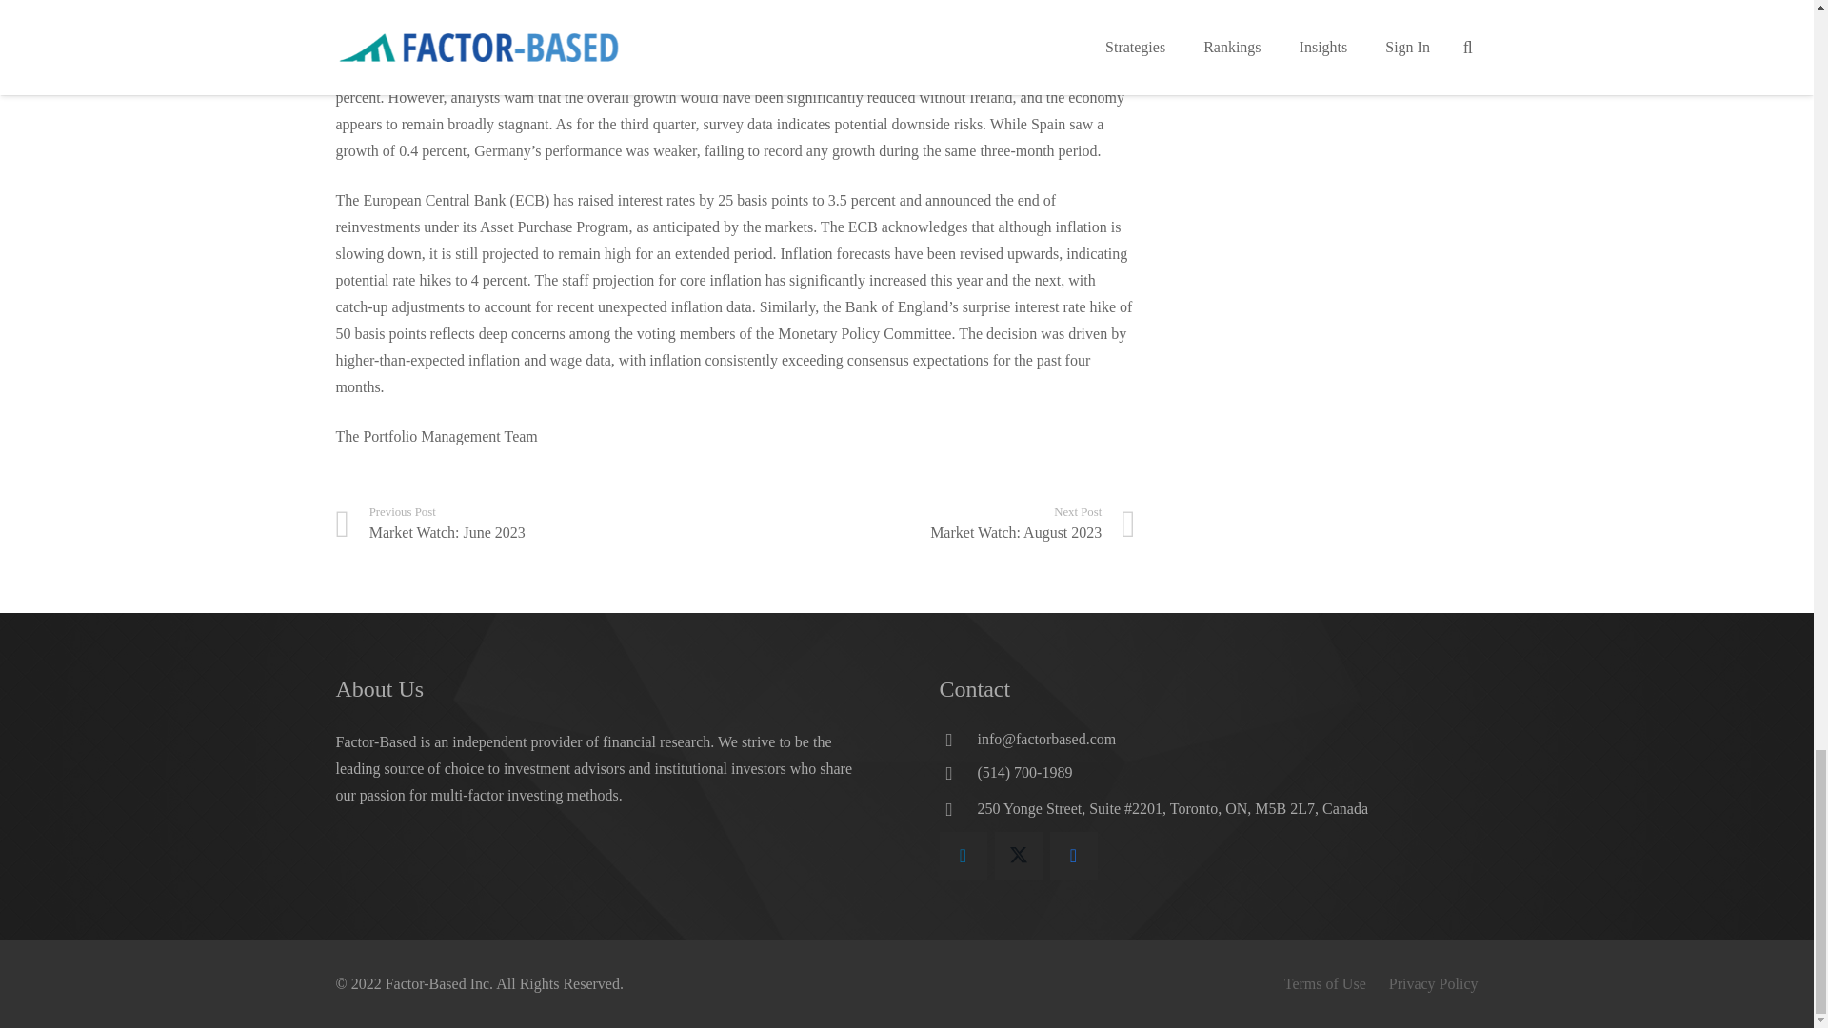  Describe the element at coordinates (1073, 855) in the screenshot. I see `Facebook` at that location.